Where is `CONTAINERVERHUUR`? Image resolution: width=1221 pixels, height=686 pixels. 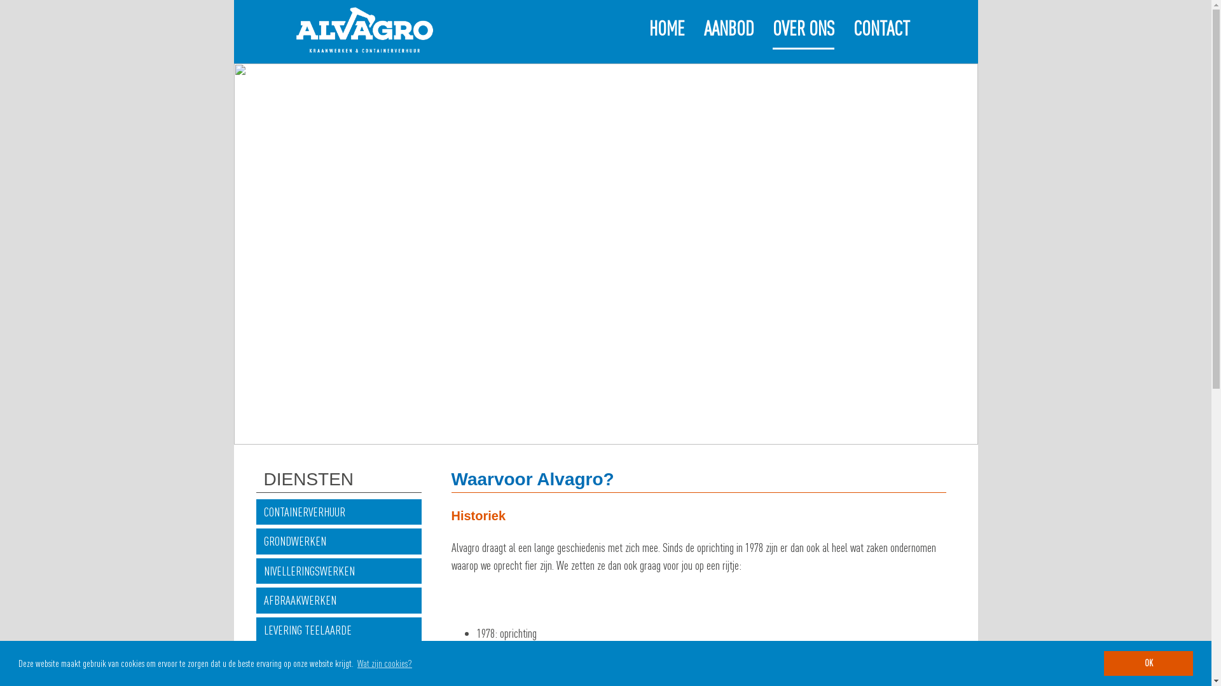
CONTAINERVERHUUR is located at coordinates (338, 512).